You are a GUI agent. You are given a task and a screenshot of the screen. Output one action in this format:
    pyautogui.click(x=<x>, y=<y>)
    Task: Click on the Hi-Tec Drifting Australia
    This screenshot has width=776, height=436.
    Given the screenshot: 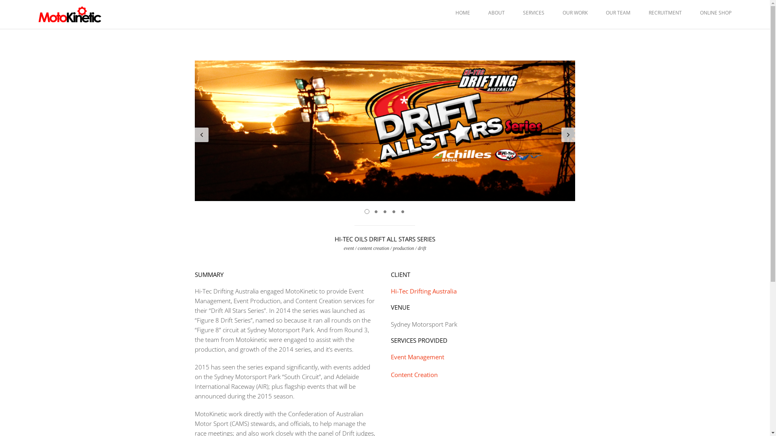 What is the action you would take?
    pyautogui.click(x=424, y=291)
    